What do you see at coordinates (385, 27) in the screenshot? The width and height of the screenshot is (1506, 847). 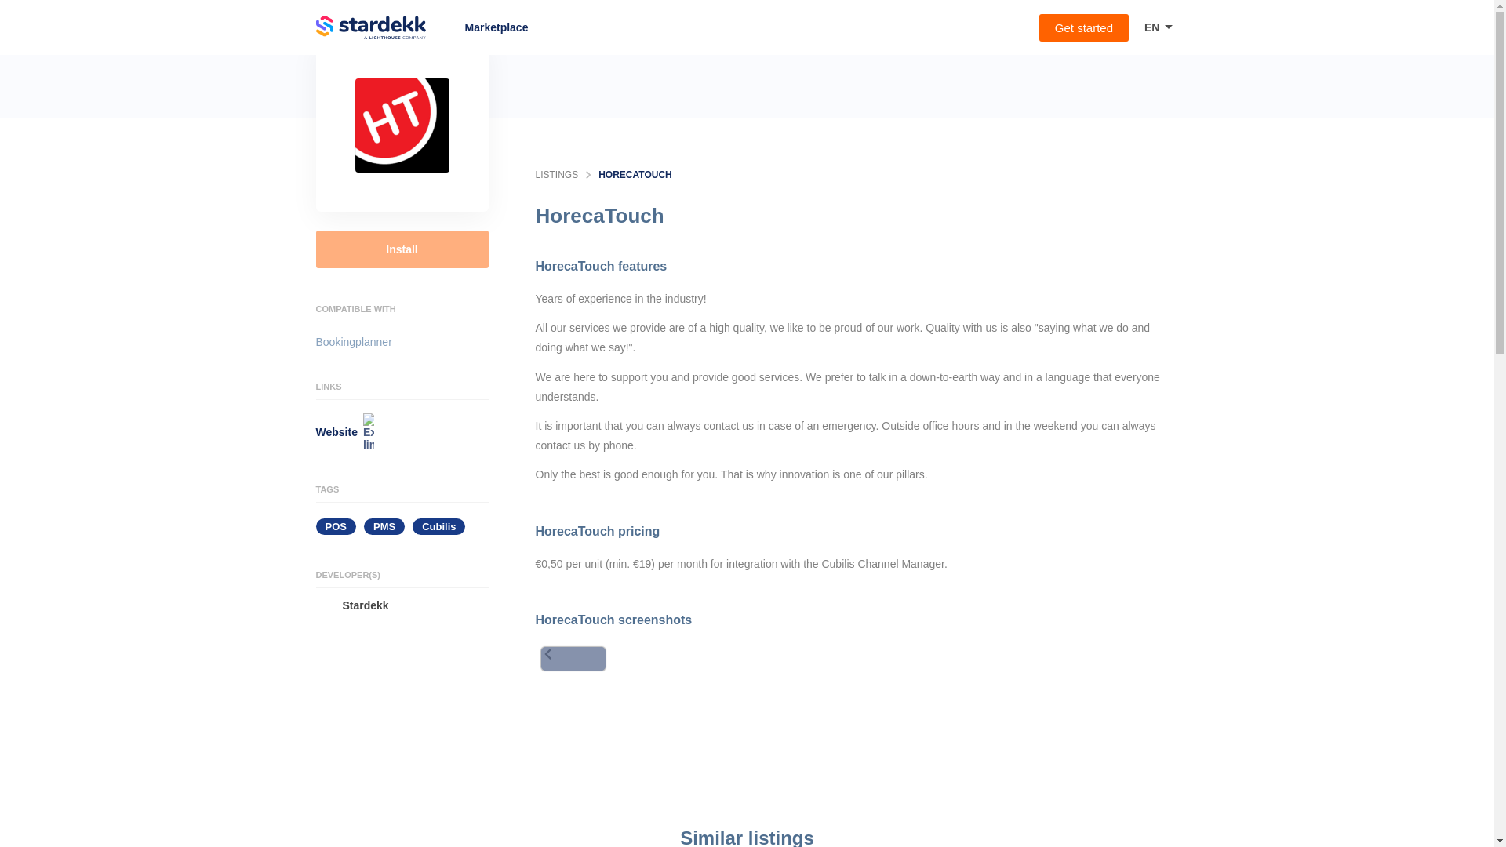 I see `Stardekk` at bounding box center [385, 27].